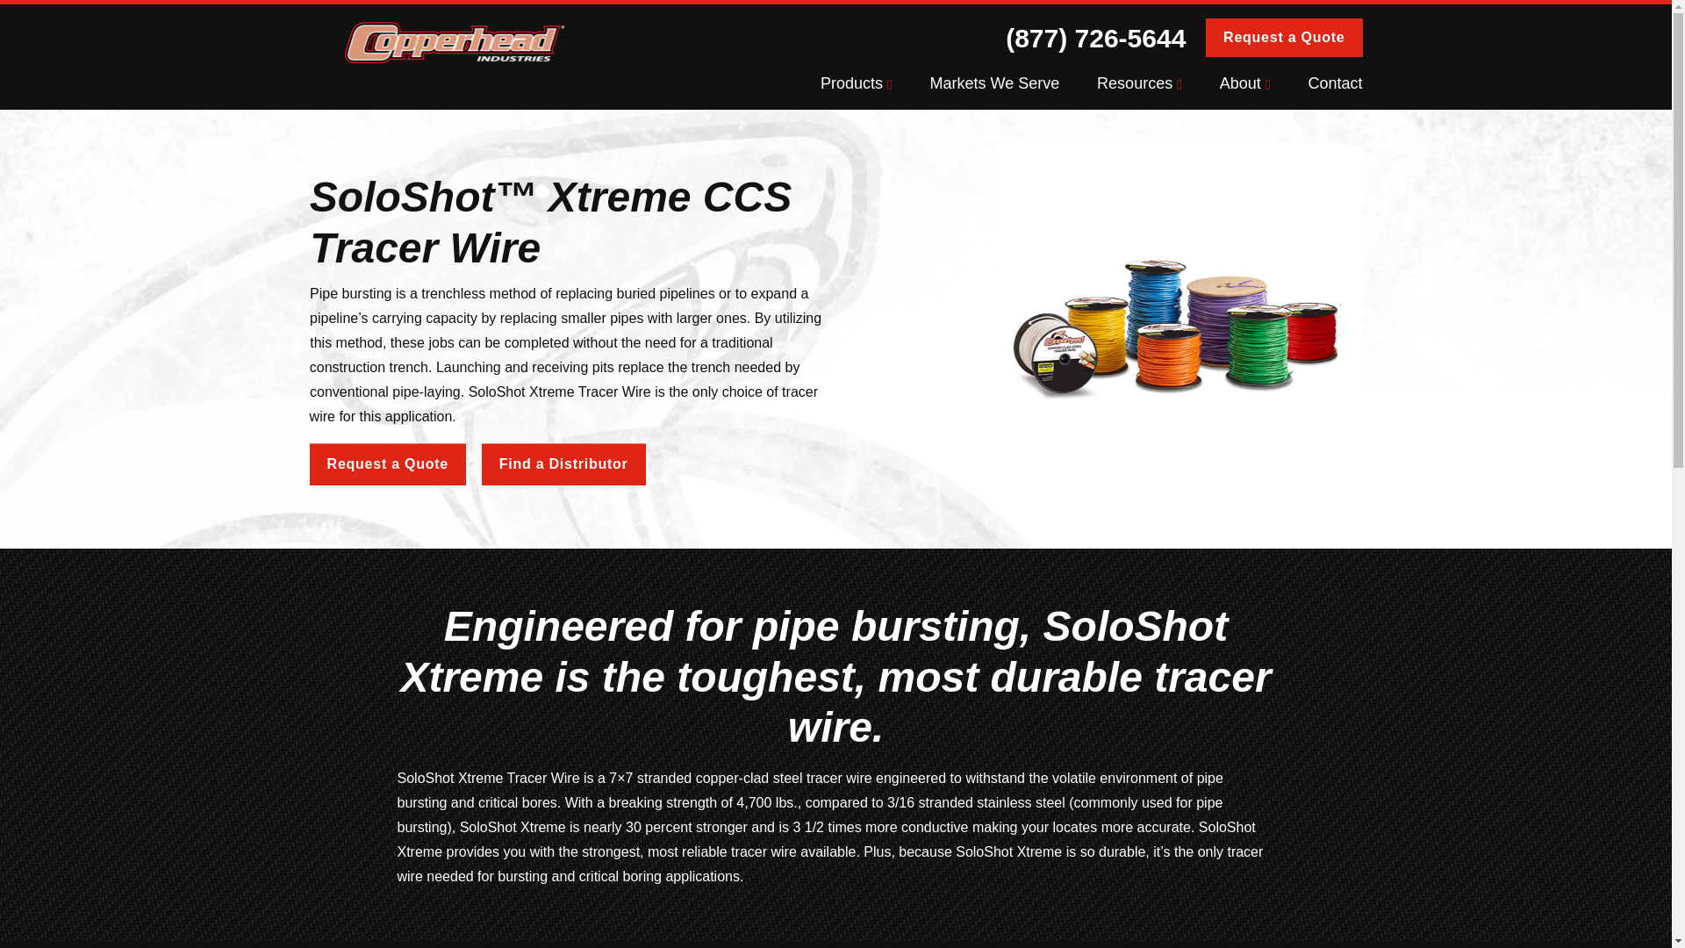 The width and height of the screenshot is (1685, 948). Describe the element at coordinates (871, 63) in the screenshot. I see `Copperhead Wire` at that location.